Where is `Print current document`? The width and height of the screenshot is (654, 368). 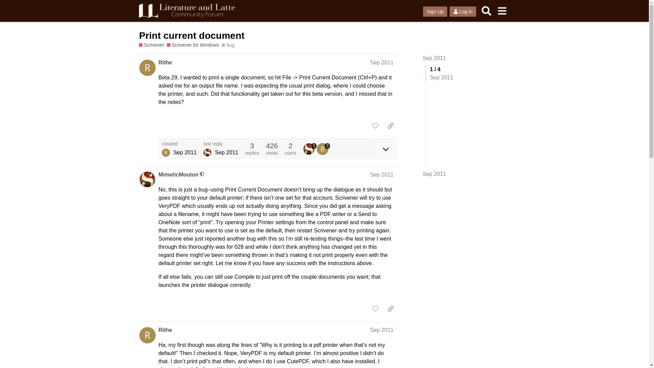 Print current document is located at coordinates (191, 35).